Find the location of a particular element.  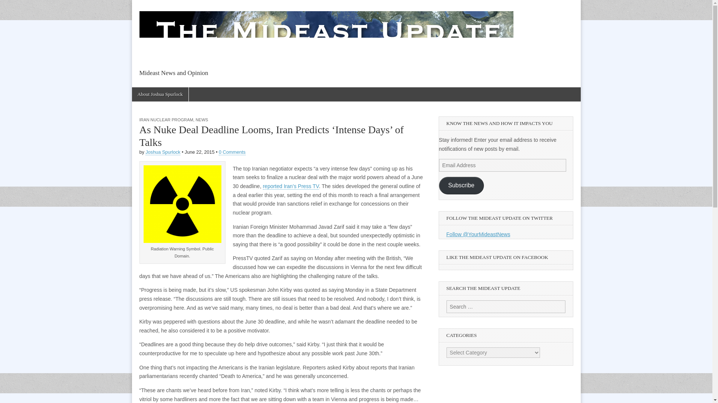

Subscribe is located at coordinates (461, 185).